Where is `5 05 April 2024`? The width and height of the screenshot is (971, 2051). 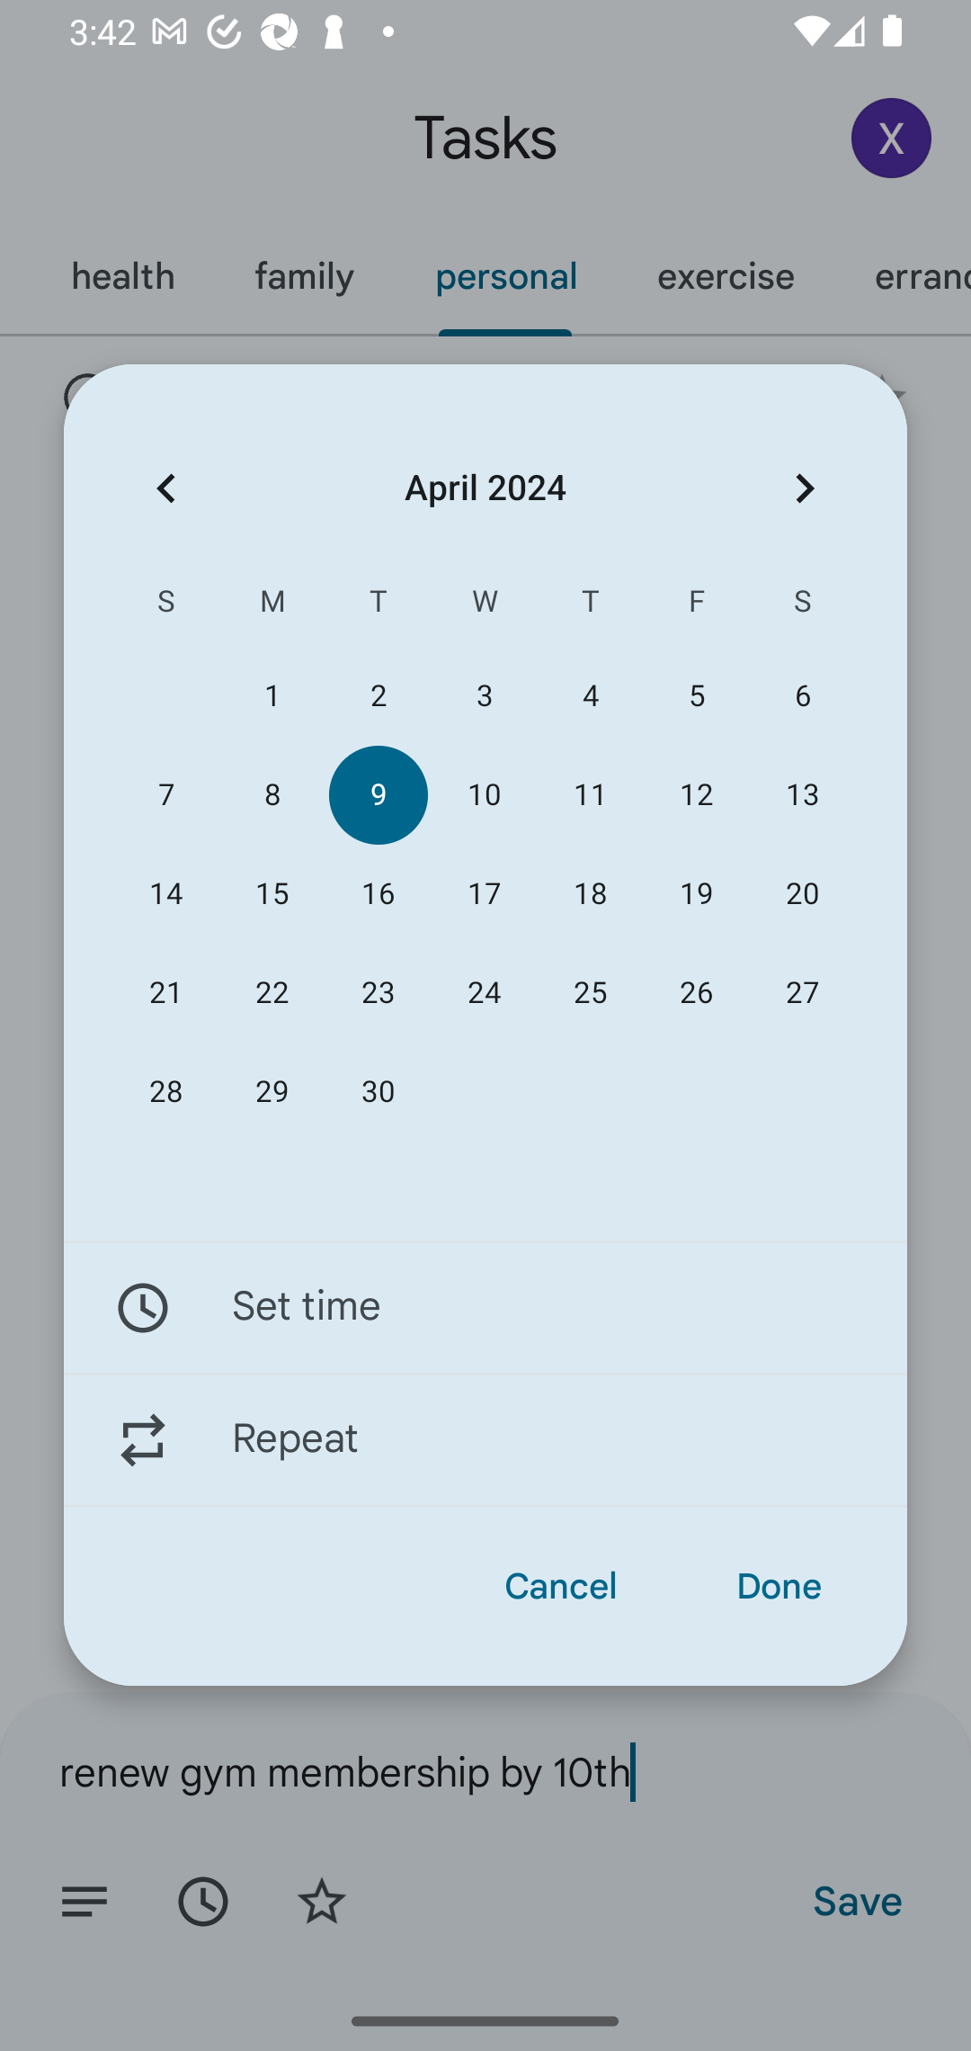
5 05 April 2024 is located at coordinates (696, 696).